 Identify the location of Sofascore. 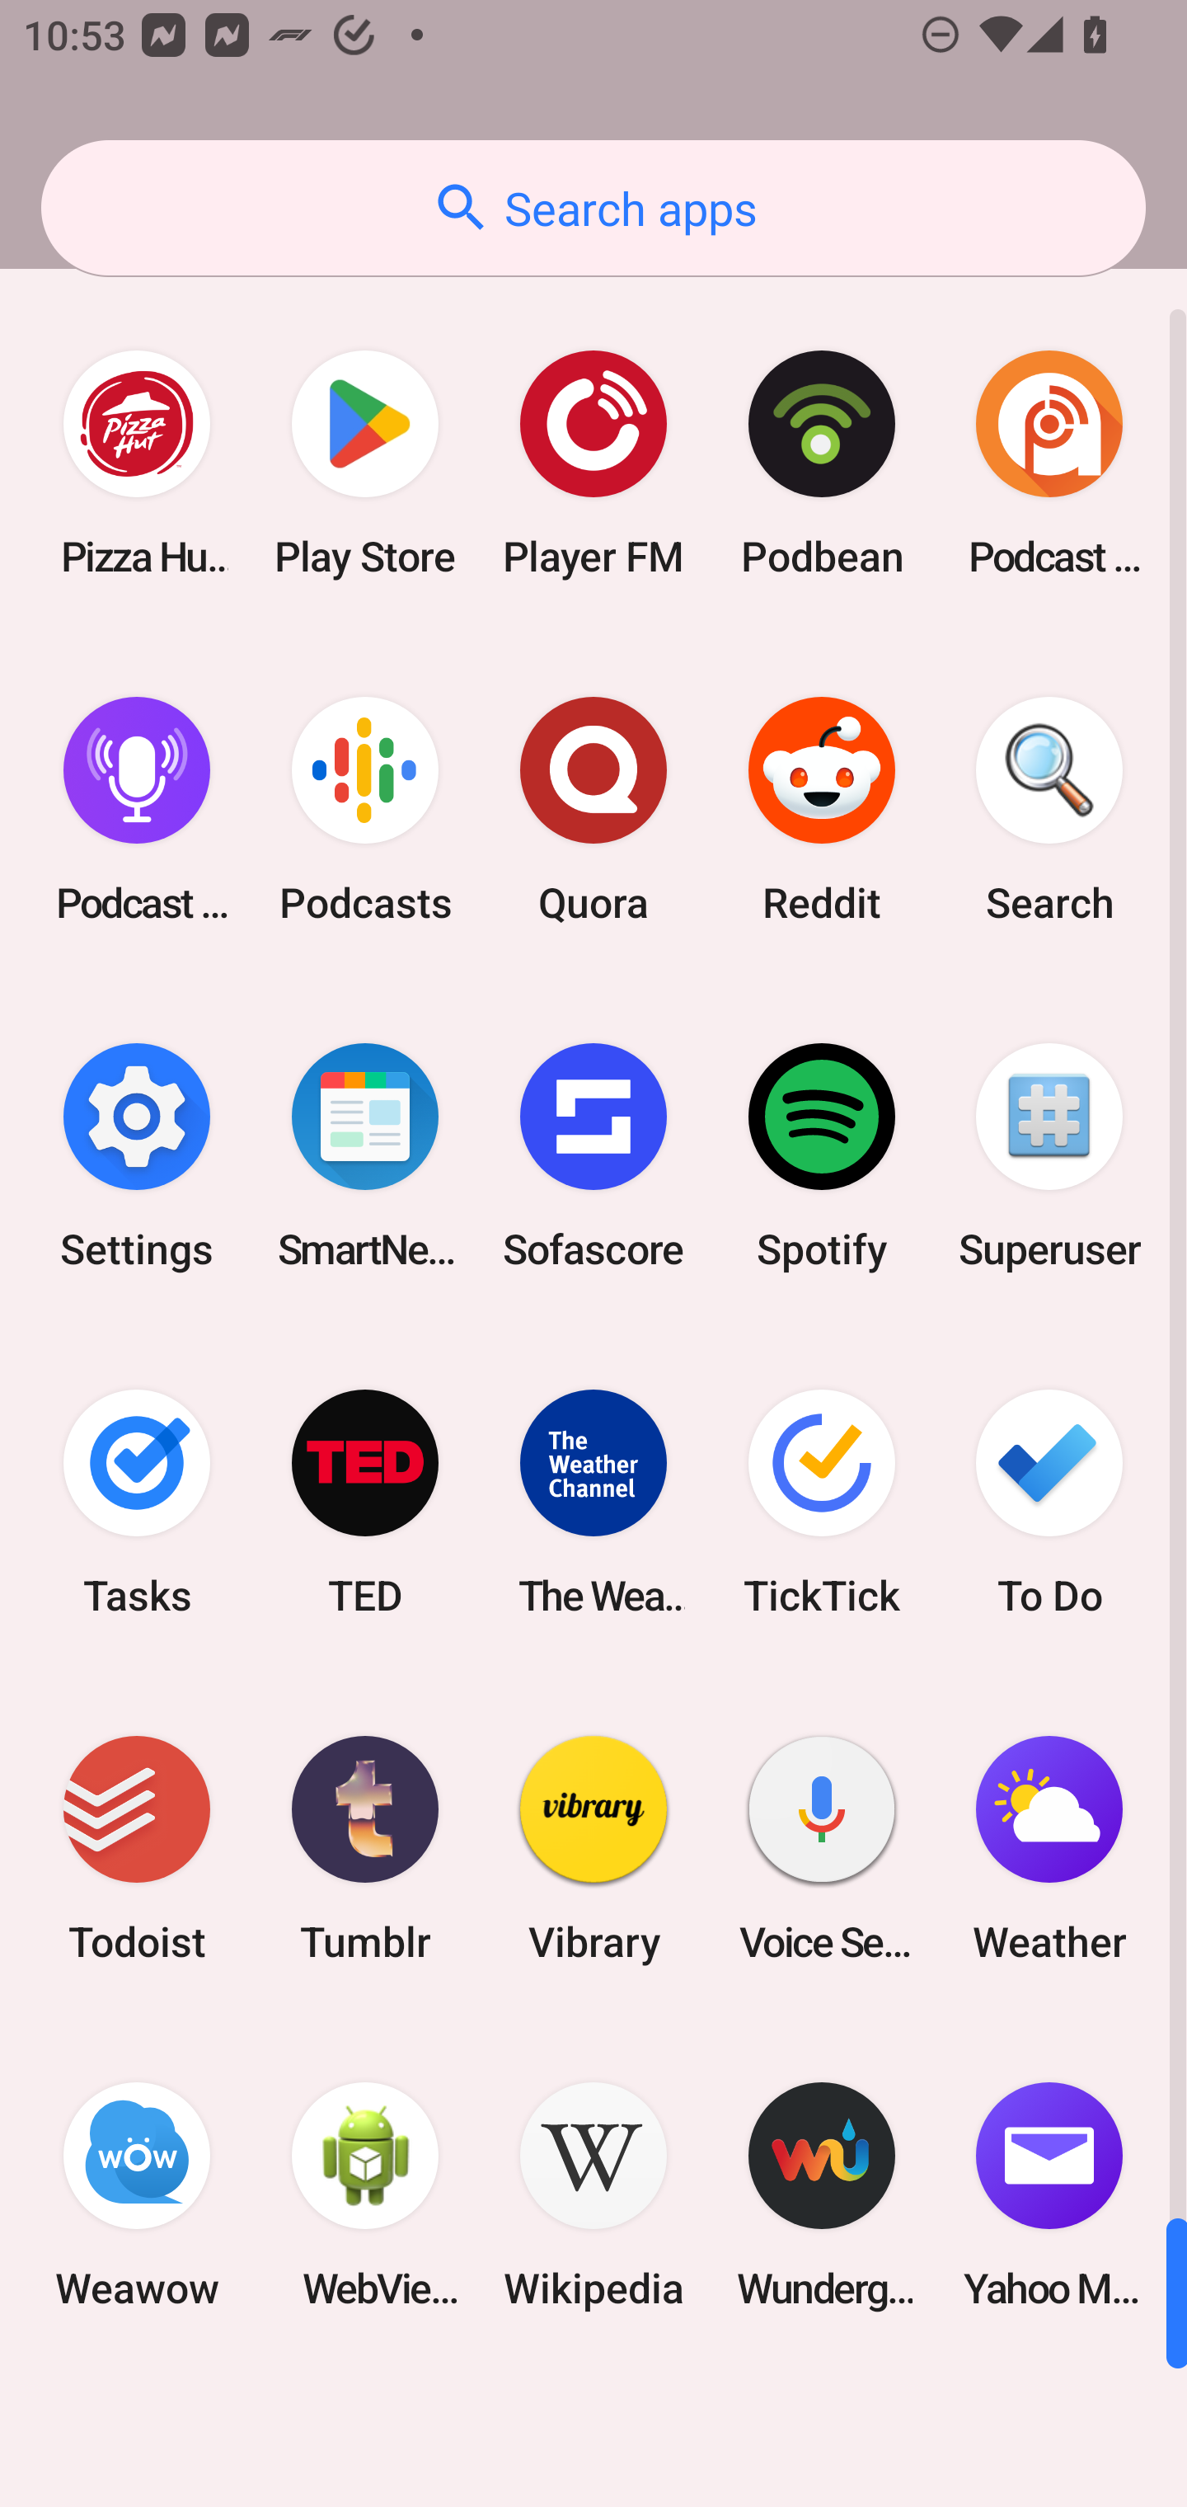
(593, 1155).